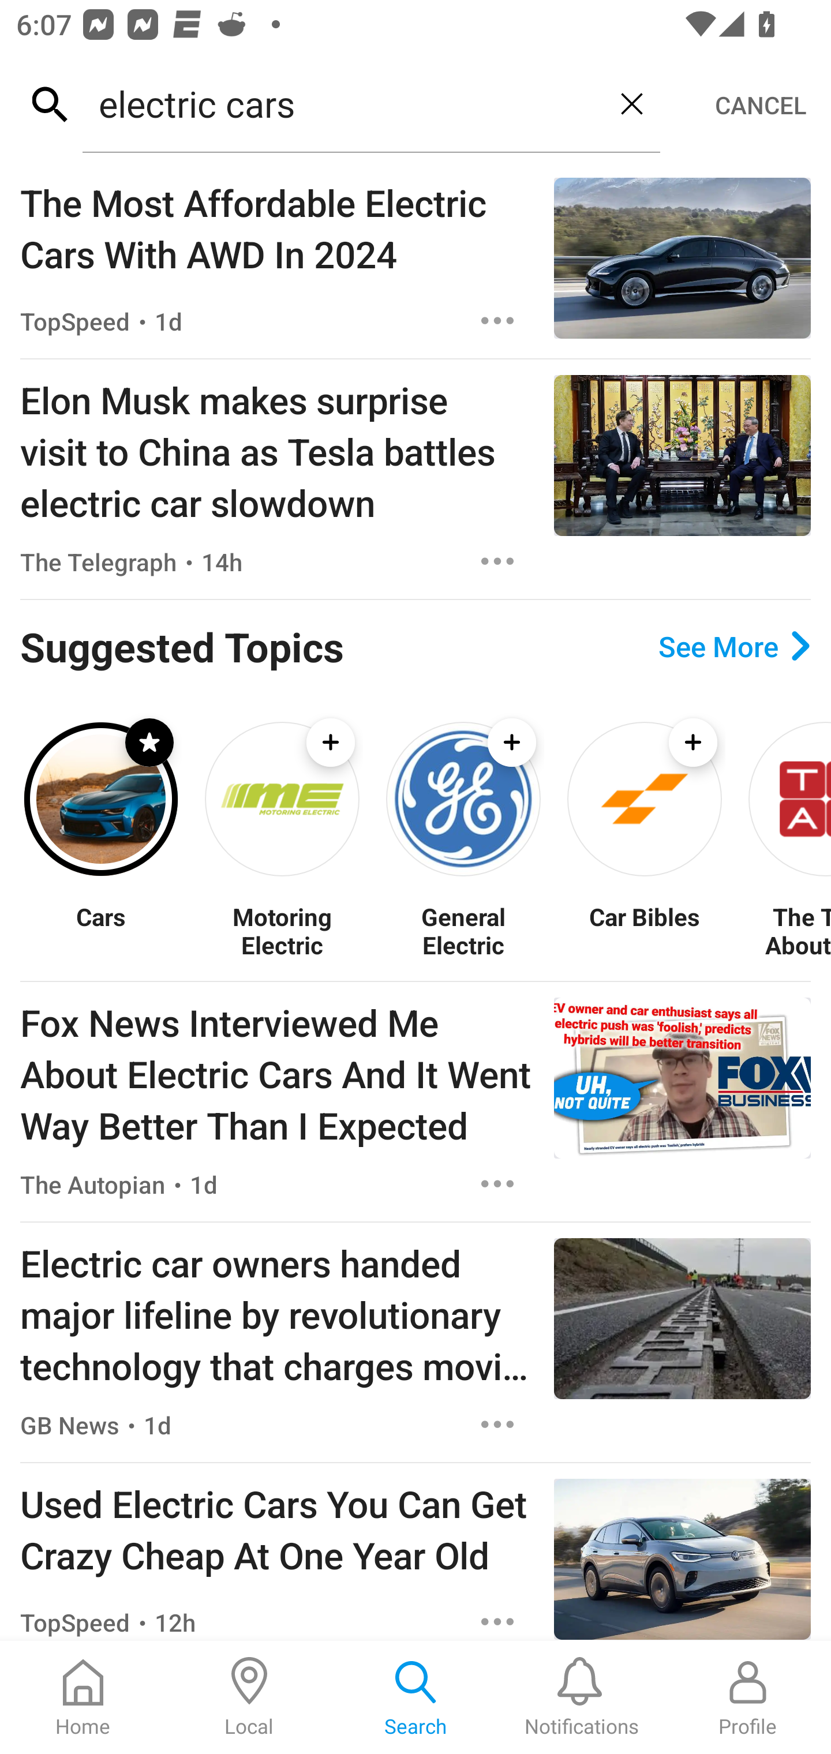  What do you see at coordinates (282, 930) in the screenshot?
I see `Motoring Electric` at bounding box center [282, 930].